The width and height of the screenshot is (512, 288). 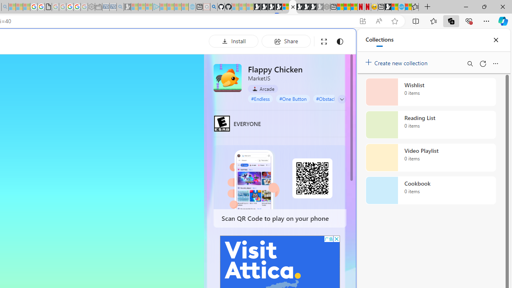 I want to click on #One Button, so click(x=293, y=98).